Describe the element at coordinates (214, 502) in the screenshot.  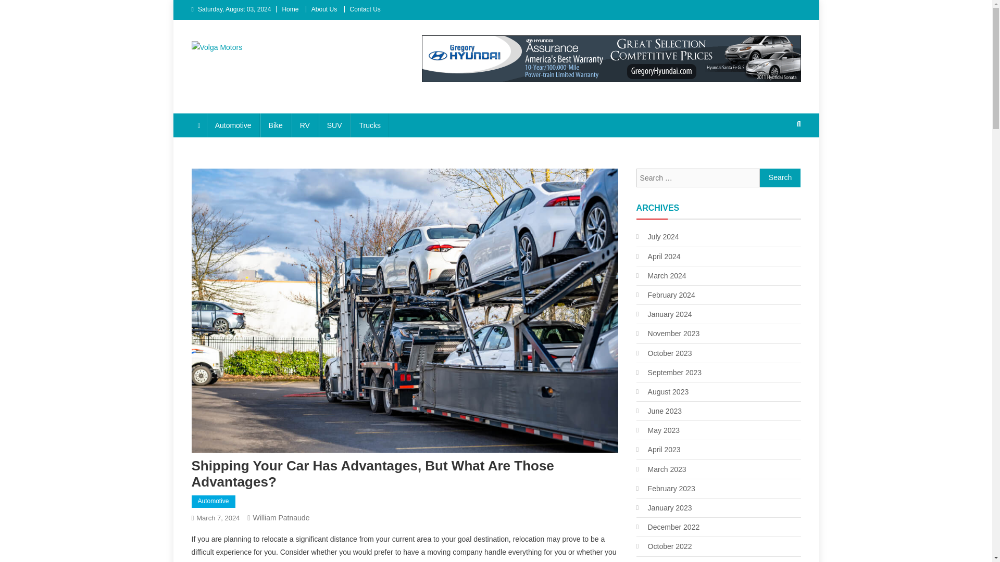
I see `Automotive` at that location.